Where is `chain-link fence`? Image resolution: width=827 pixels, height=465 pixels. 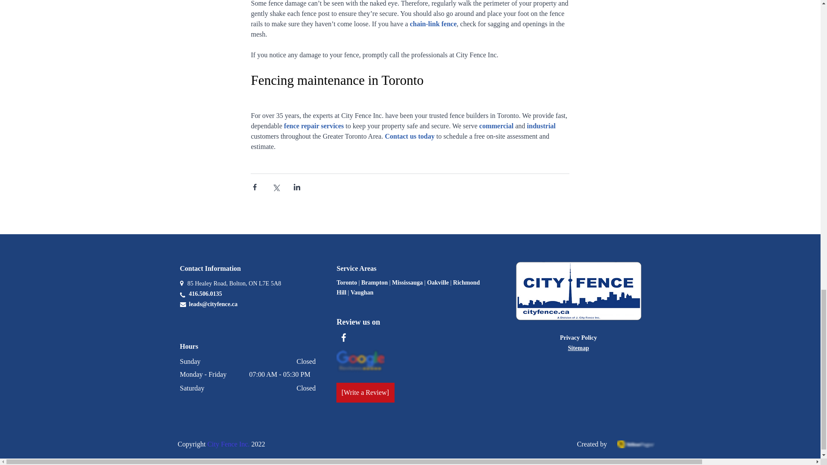 chain-link fence is located at coordinates (432, 24).